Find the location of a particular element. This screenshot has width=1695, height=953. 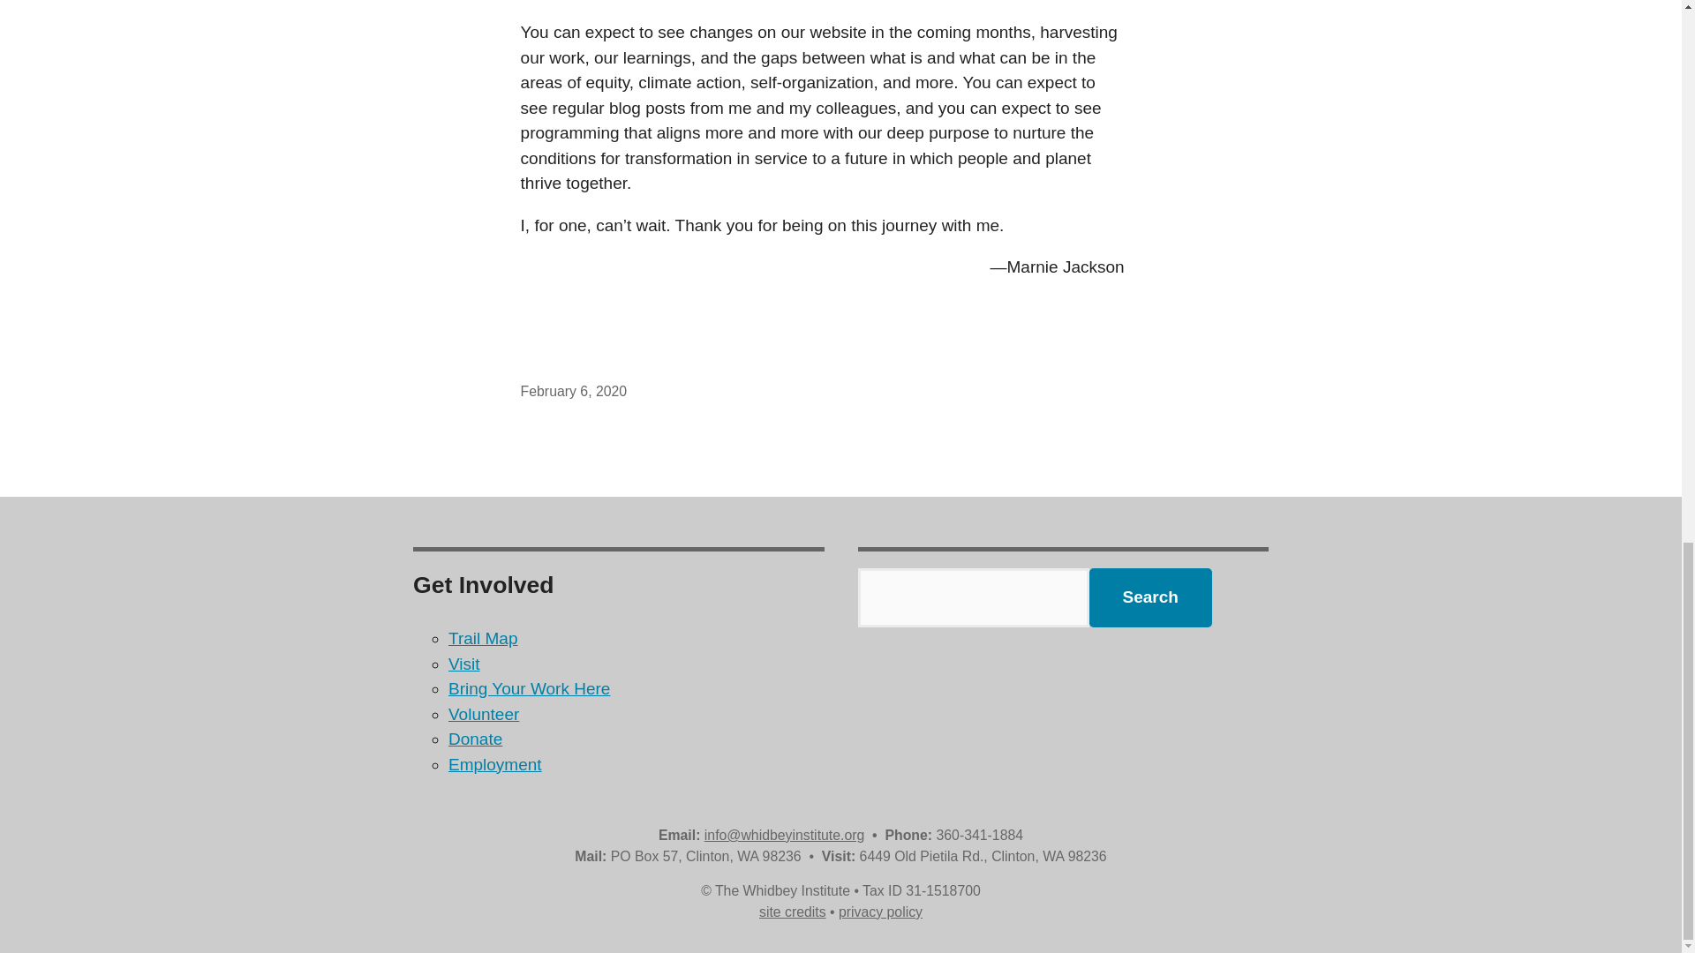

Trail Map is located at coordinates (482, 638).